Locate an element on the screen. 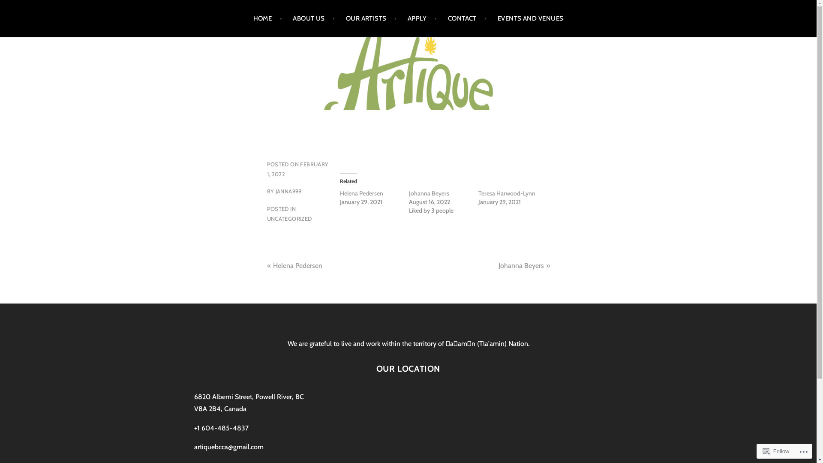 The image size is (823, 463). 6820 Alberni Street, Powell River, BC
V8A 2B4, Canada is located at coordinates (249, 403).